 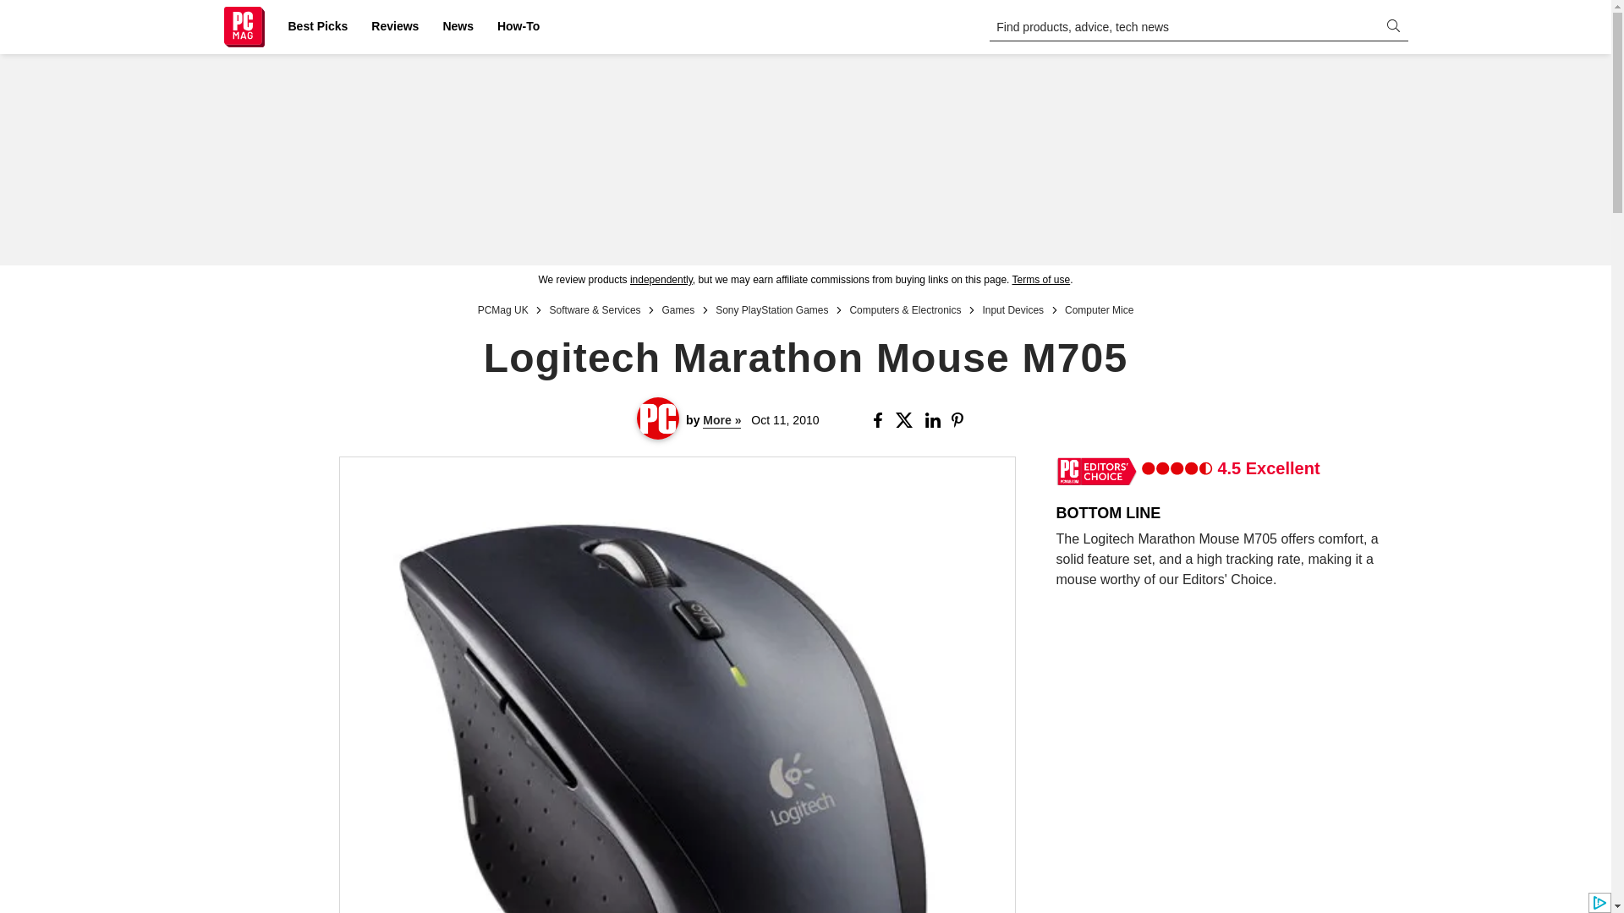 I want to click on Share this Story on Facebook, so click(x=881, y=420).